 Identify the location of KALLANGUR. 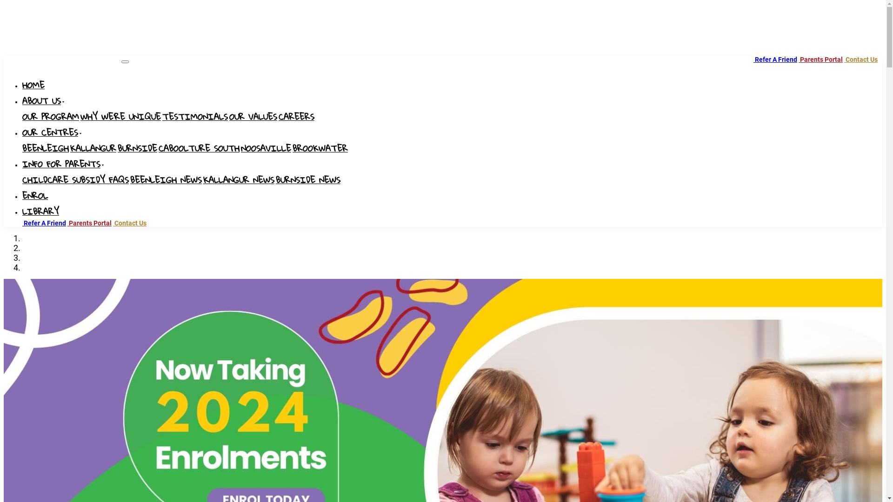
(93, 149).